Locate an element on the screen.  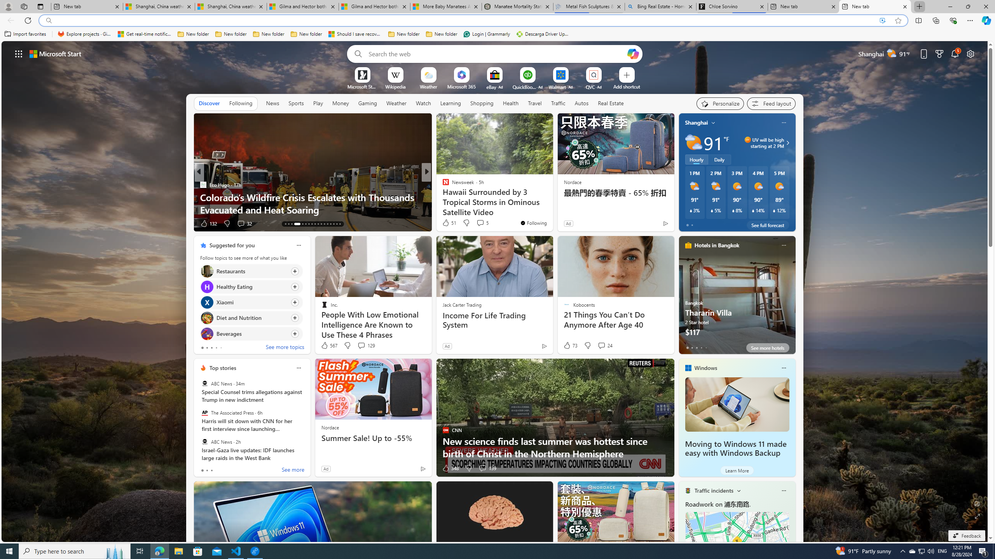
AutomationID: tab-17 is located at coordinates (285, 224).